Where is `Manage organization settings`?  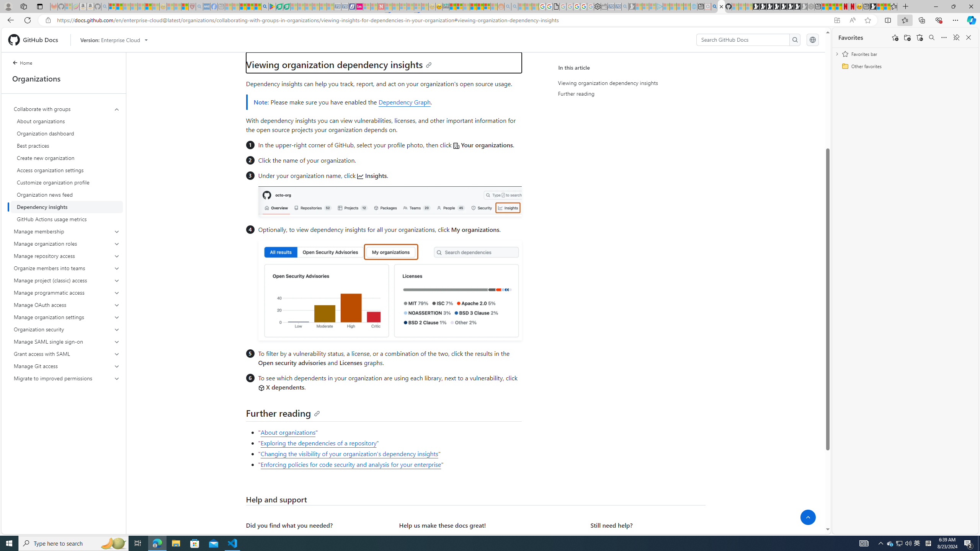
Manage organization settings is located at coordinates (67, 317).